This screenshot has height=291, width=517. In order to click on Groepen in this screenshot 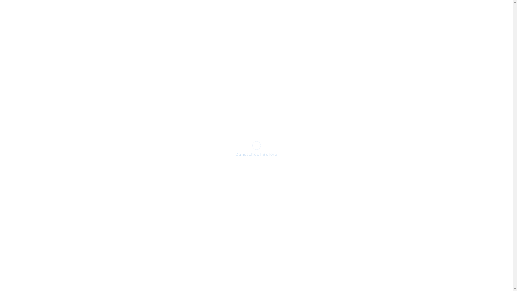, I will do `click(32, 61)`.